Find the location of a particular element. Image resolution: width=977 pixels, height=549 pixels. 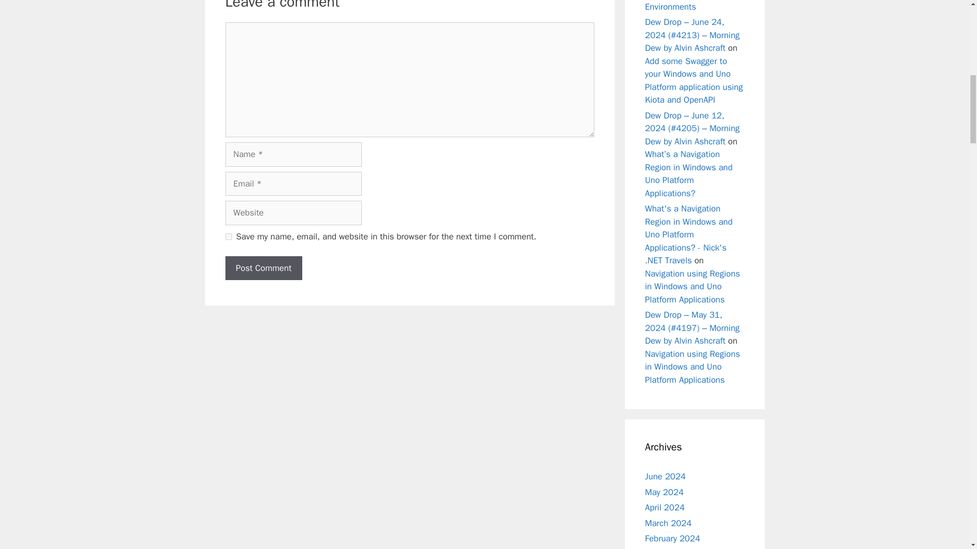

March 2024 is located at coordinates (668, 523).